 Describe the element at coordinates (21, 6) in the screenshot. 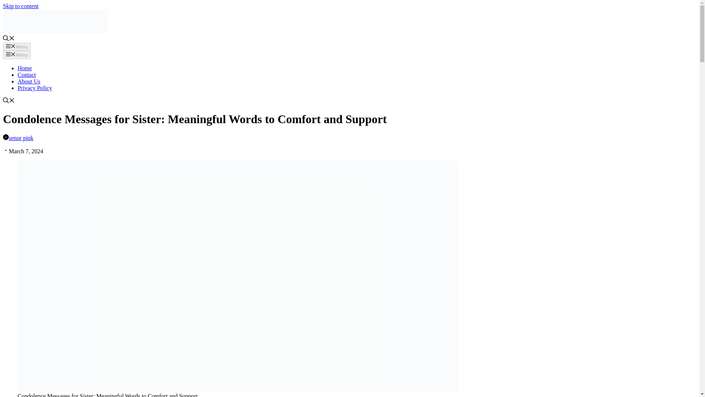

I see `Skip to content` at that location.